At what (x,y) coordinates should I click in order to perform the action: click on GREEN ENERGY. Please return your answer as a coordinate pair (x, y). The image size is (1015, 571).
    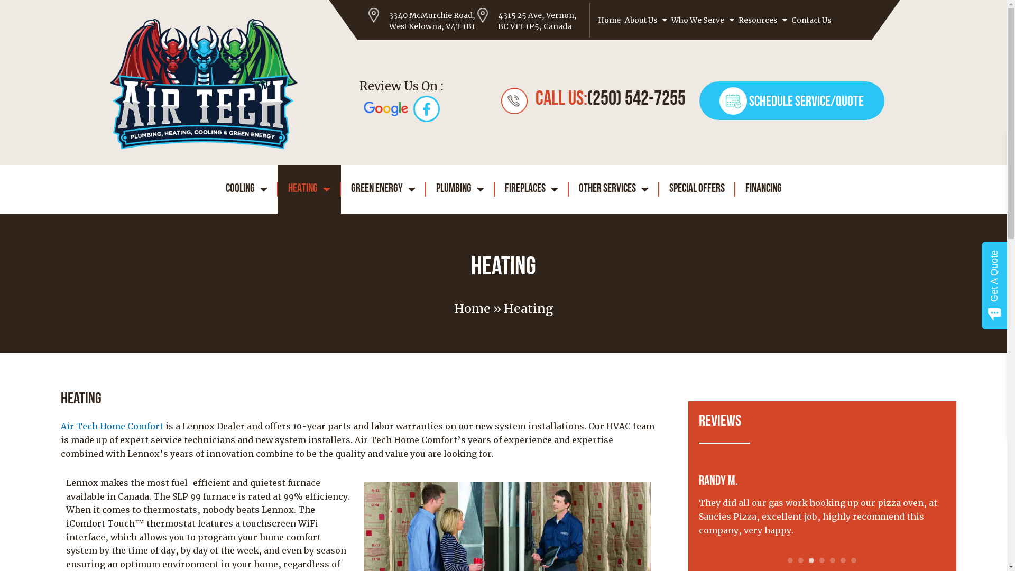
    Looking at the image, I should click on (383, 189).